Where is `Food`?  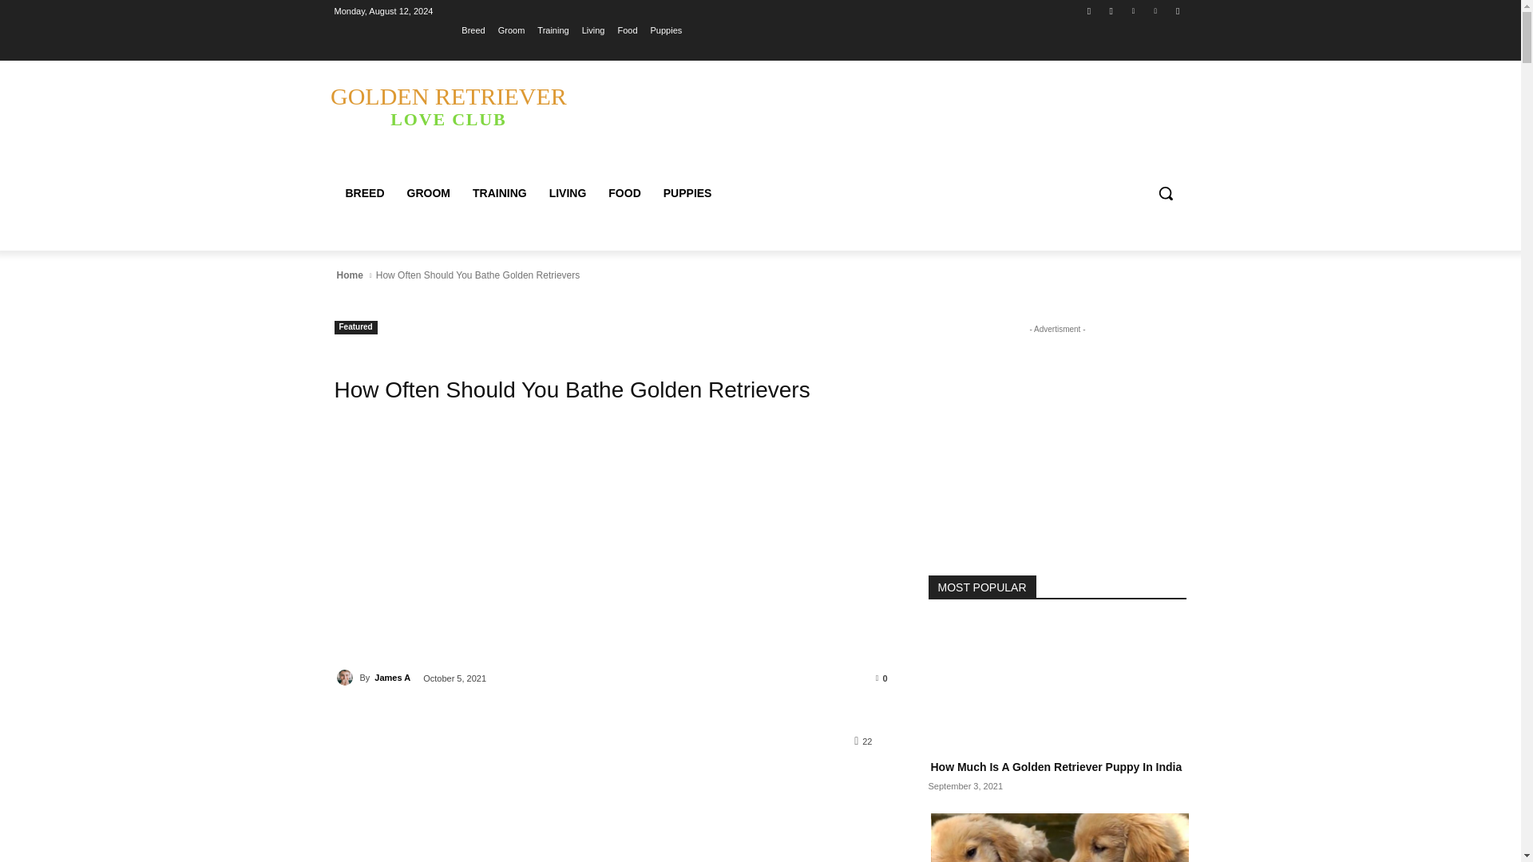
Food is located at coordinates (628, 30).